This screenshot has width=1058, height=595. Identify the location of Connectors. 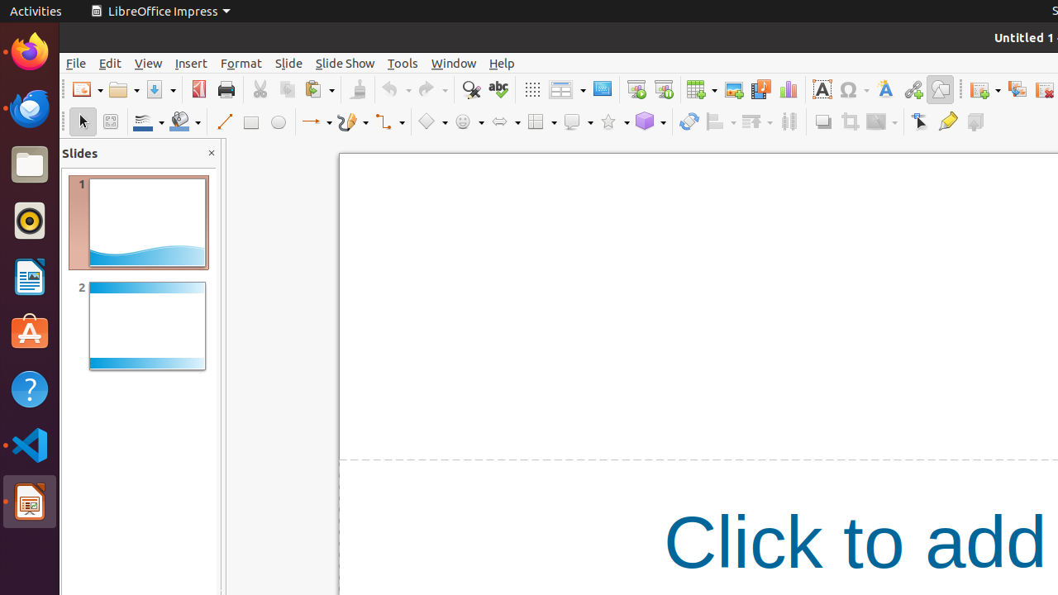
(389, 122).